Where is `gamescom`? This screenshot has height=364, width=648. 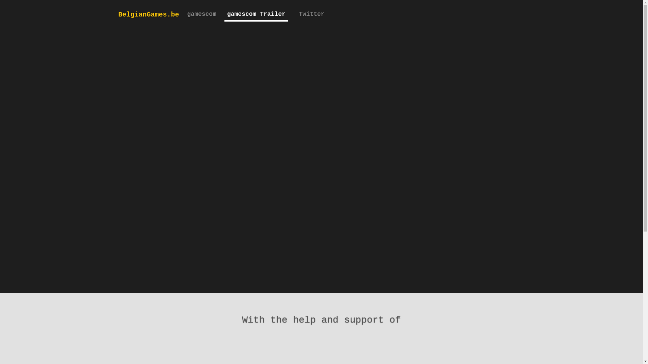
gamescom is located at coordinates (202, 15).